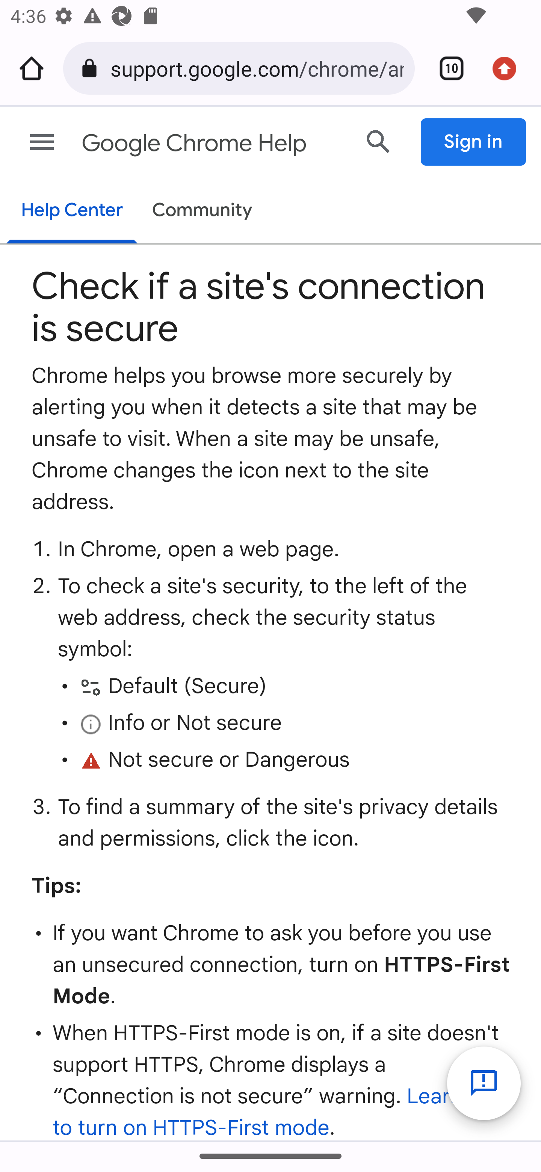 This screenshot has height=1172, width=541. Describe the element at coordinates (379, 142) in the screenshot. I see `Search Help Center` at that location.